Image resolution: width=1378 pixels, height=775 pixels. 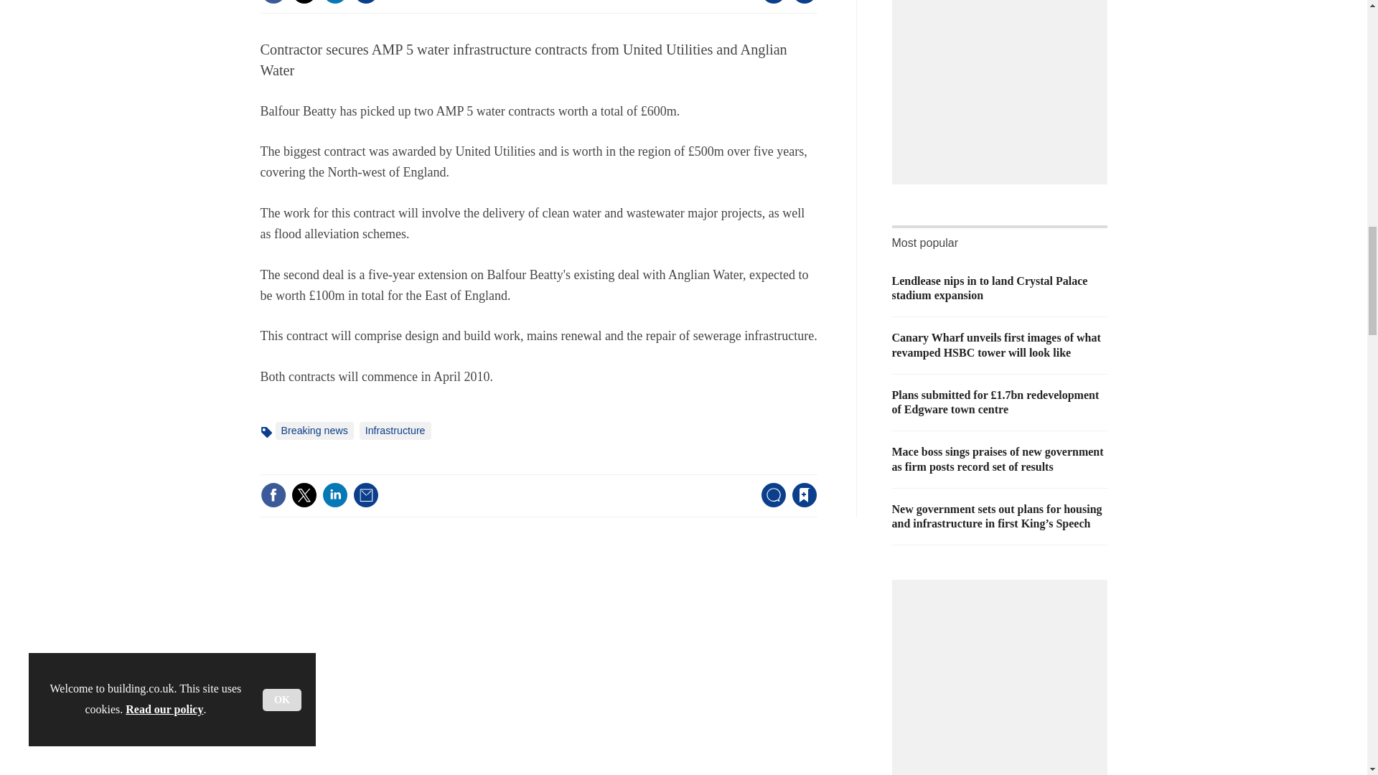 What do you see at coordinates (273, 2) in the screenshot?
I see `Share this on Facebook` at bounding box center [273, 2].